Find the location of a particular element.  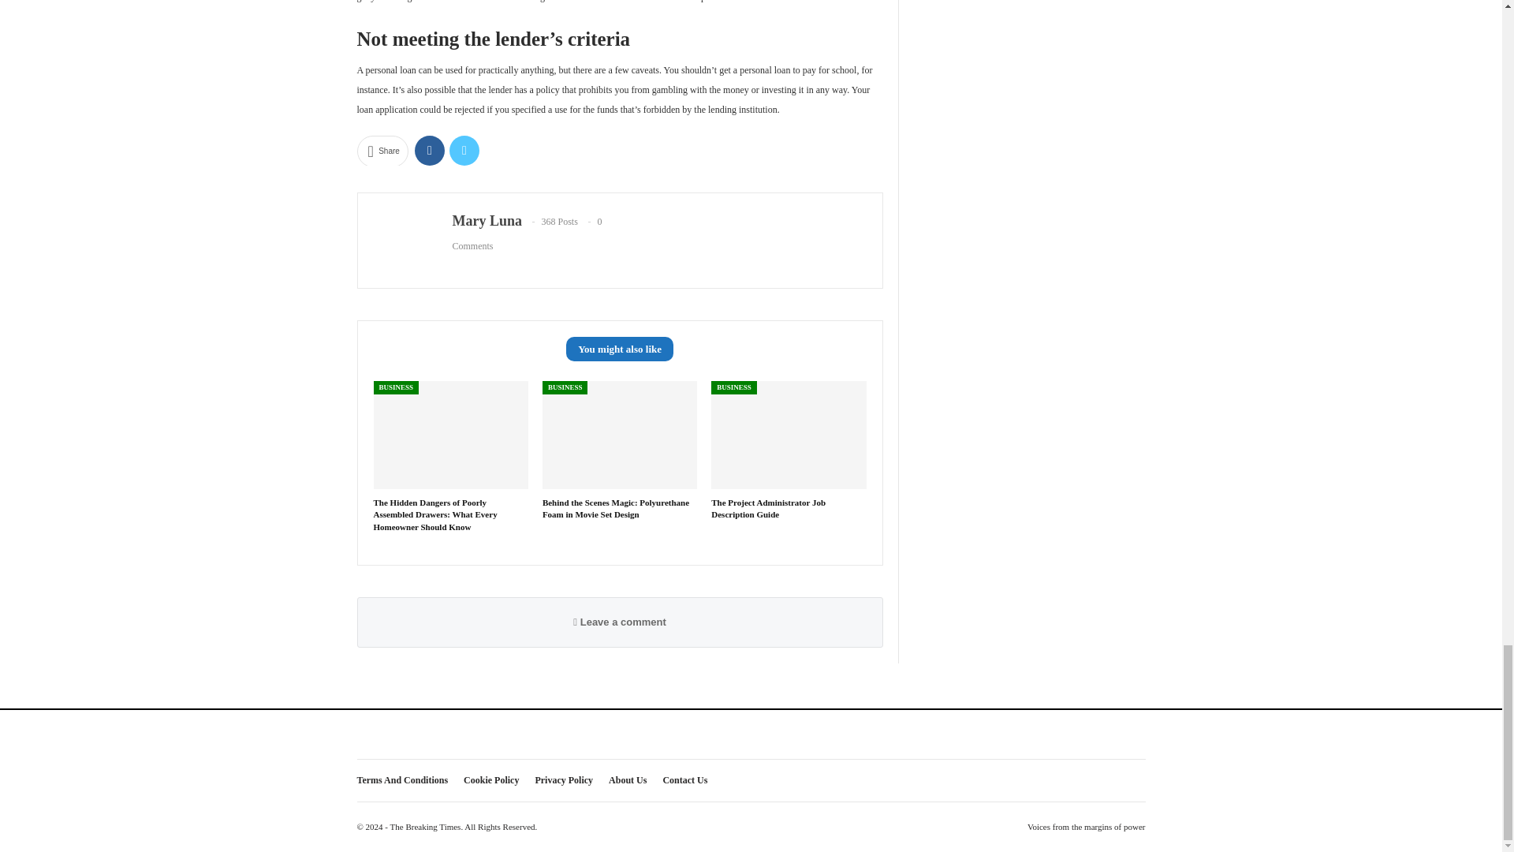

BUSINESS is located at coordinates (396, 387).